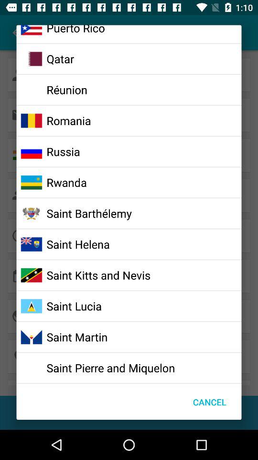 This screenshot has height=460, width=258. I want to click on choose the cancel at the bottom right corner, so click(209, 402).